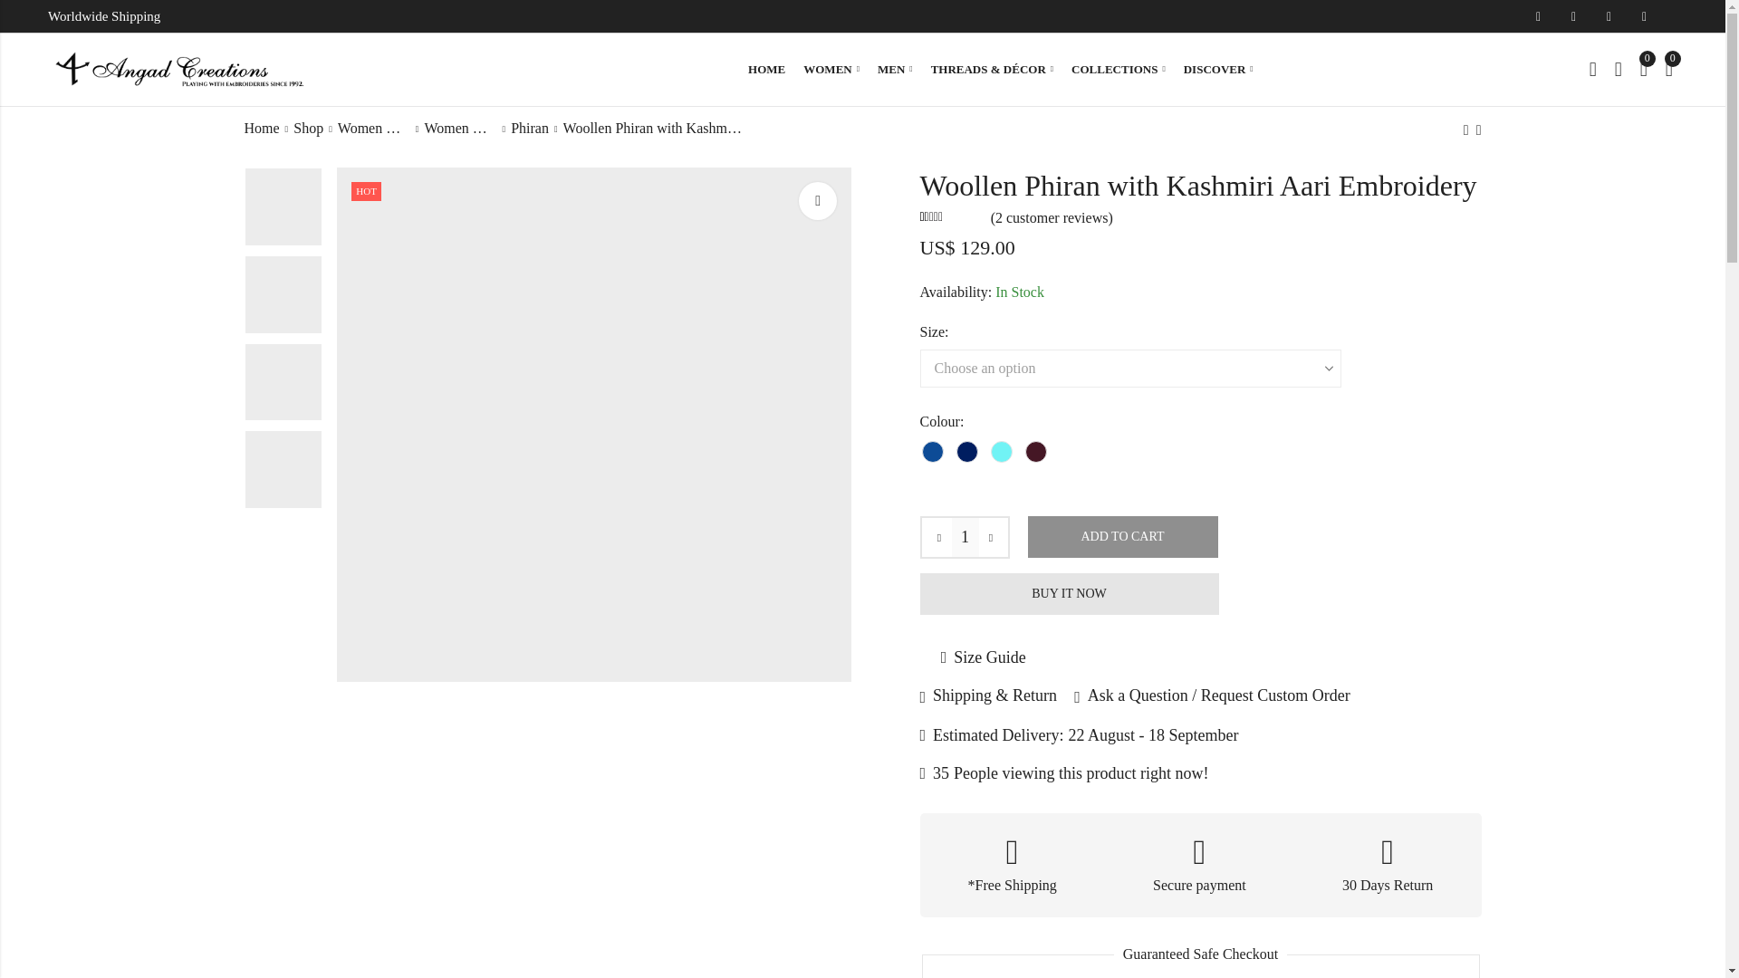 This screenshot has width=1739, height=978. I want to click on WOMEN, so click(831, 69).